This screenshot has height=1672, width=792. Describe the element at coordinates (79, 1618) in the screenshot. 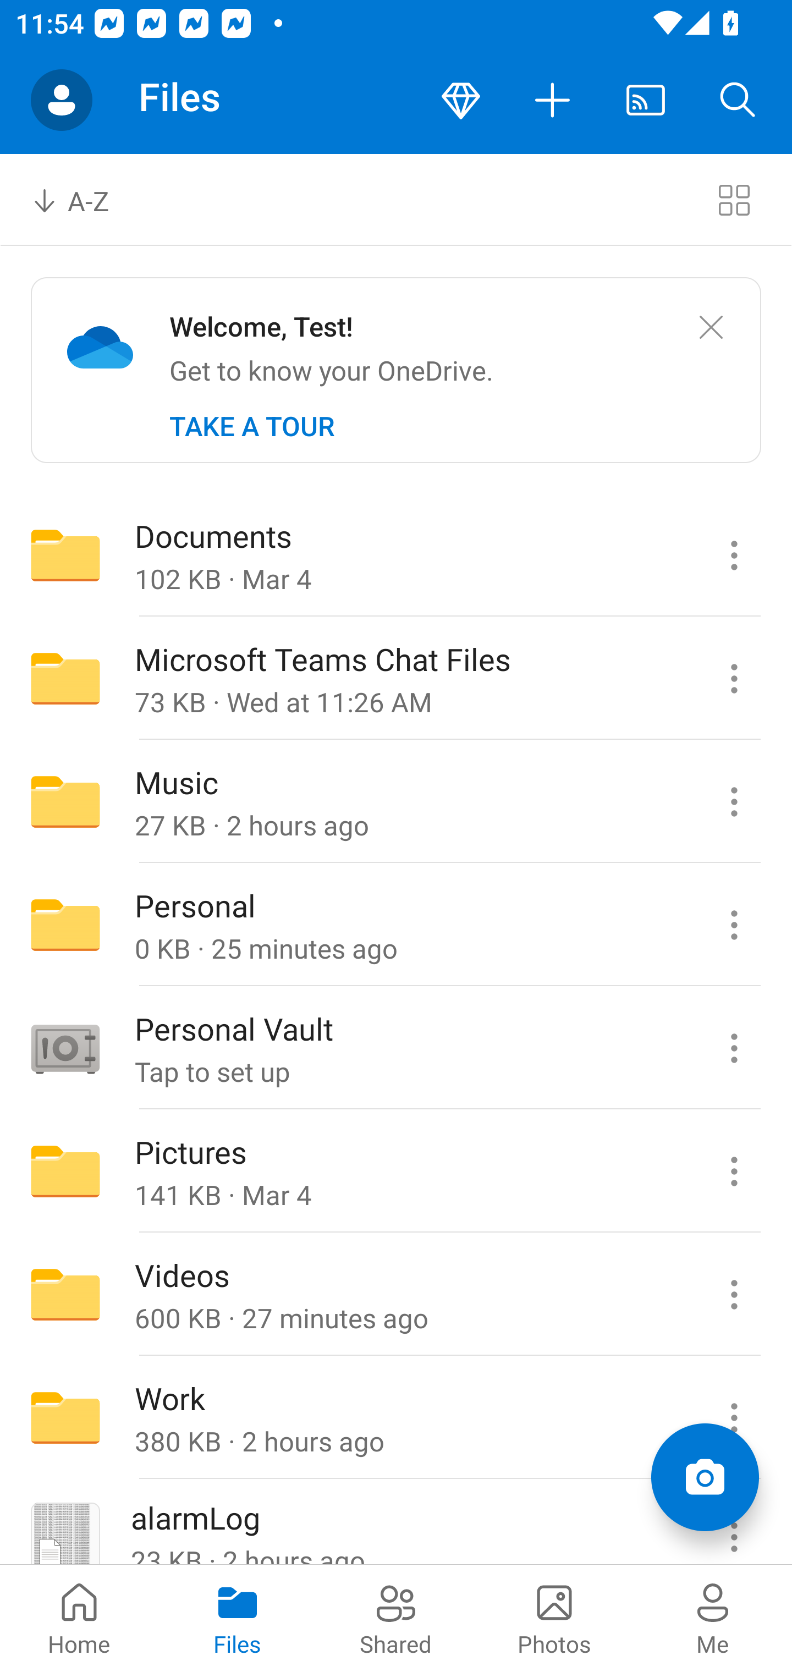

I see `Home pivot Home` at that location.